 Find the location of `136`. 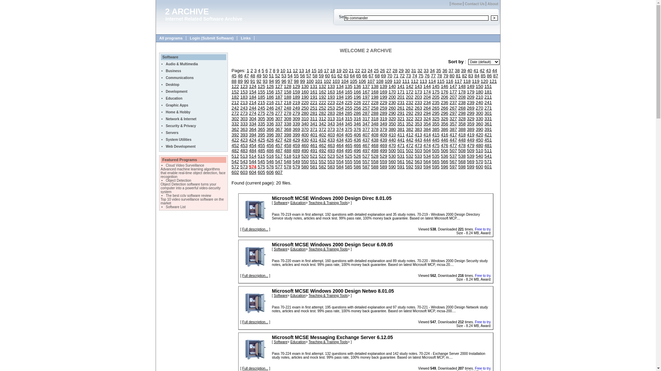

136 is located at coordinates (357, 87).